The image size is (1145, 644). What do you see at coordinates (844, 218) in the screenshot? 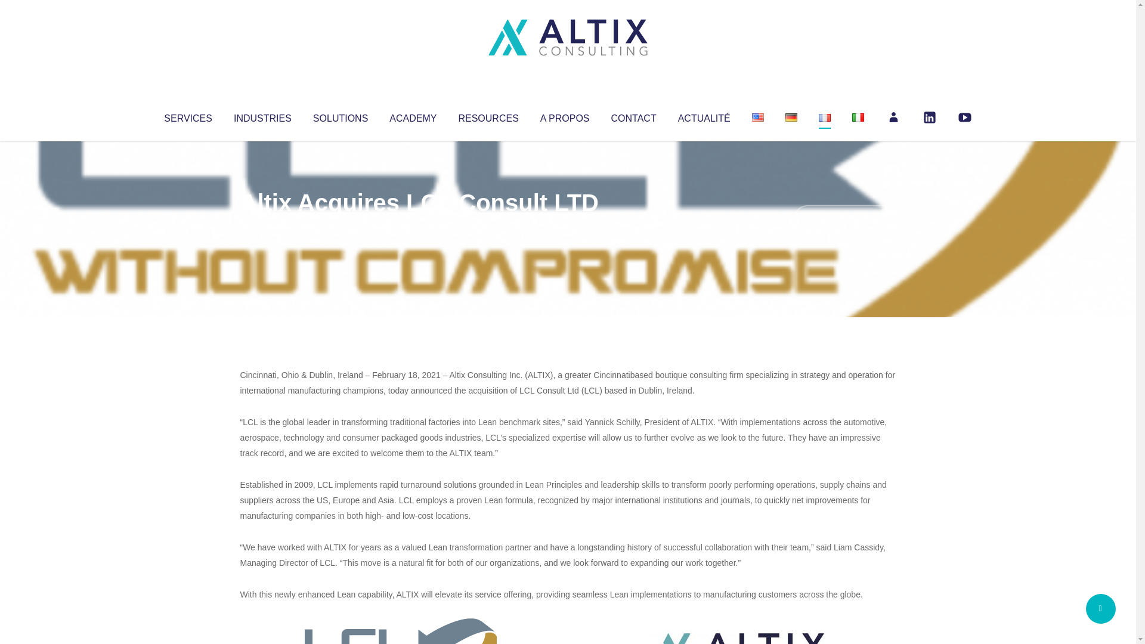
I see `No Comments` at bounding box center [844, 218].